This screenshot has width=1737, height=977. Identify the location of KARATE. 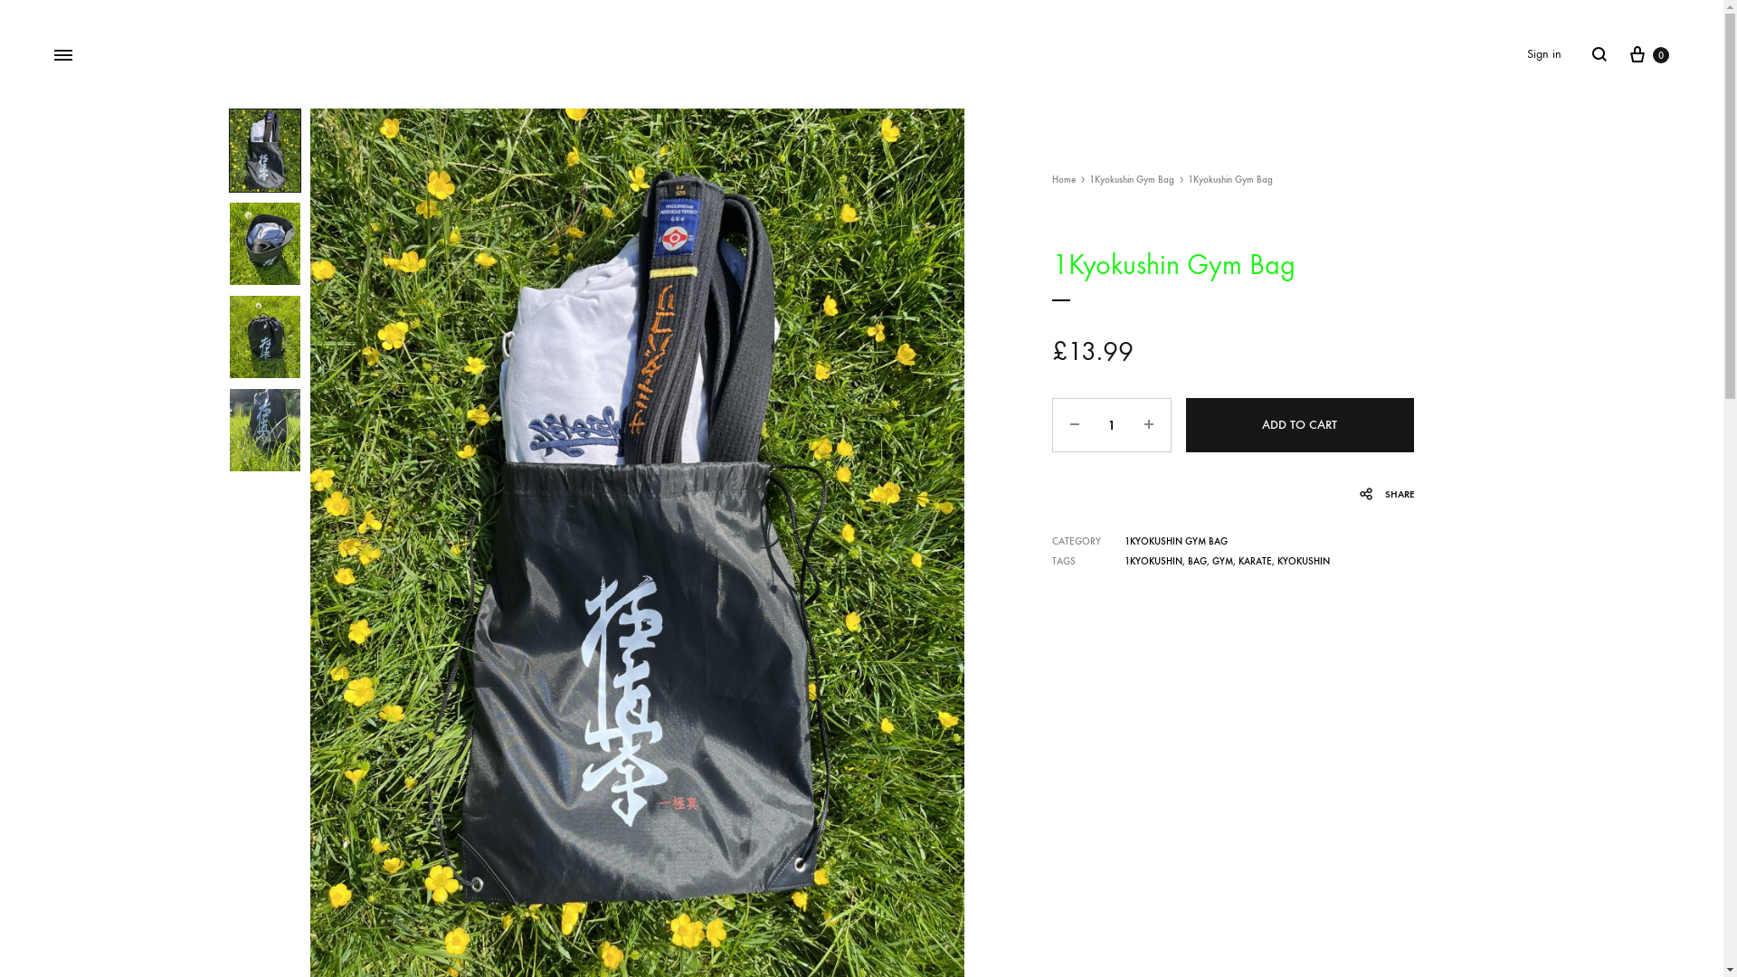
(1256, 561).